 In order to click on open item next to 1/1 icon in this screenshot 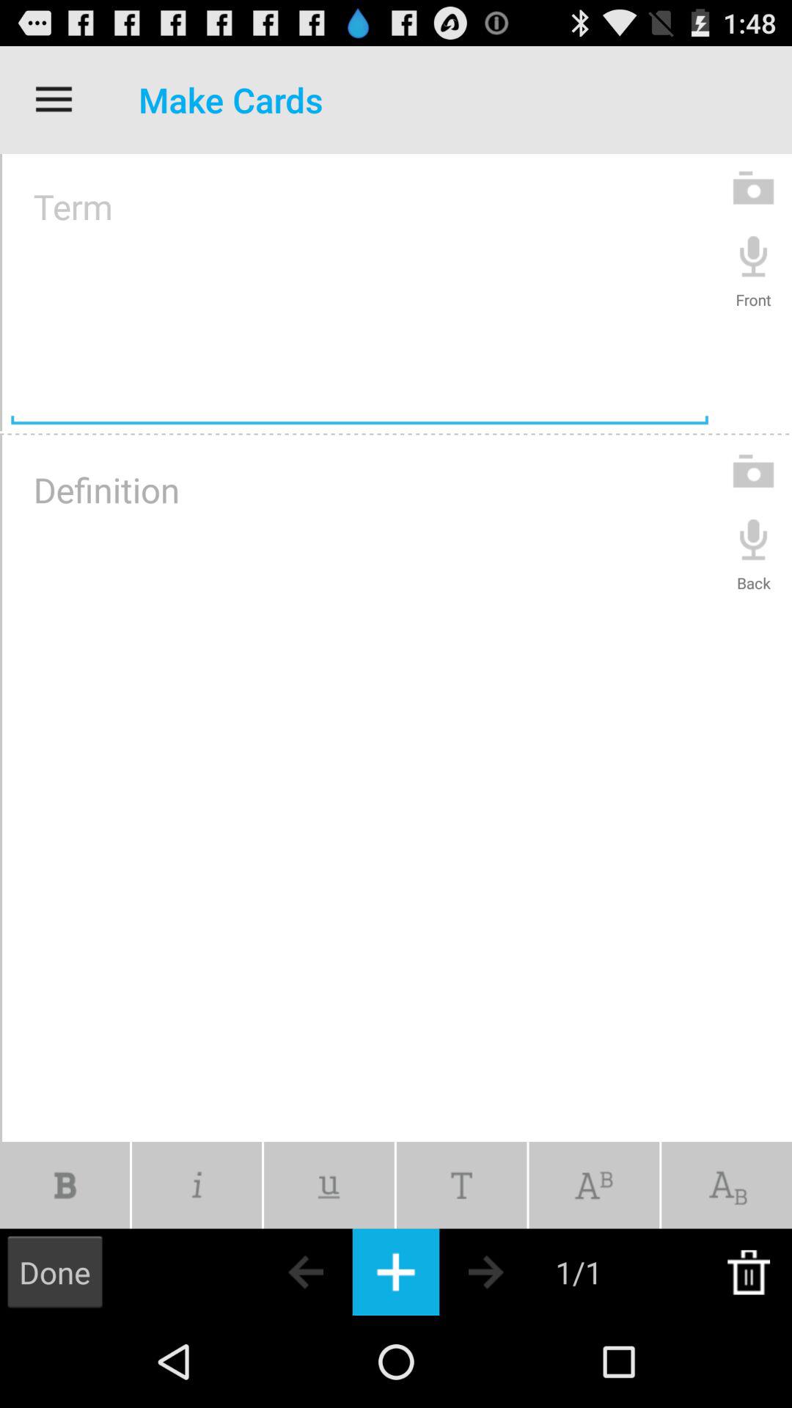, I will do `click(512, 1272)`.